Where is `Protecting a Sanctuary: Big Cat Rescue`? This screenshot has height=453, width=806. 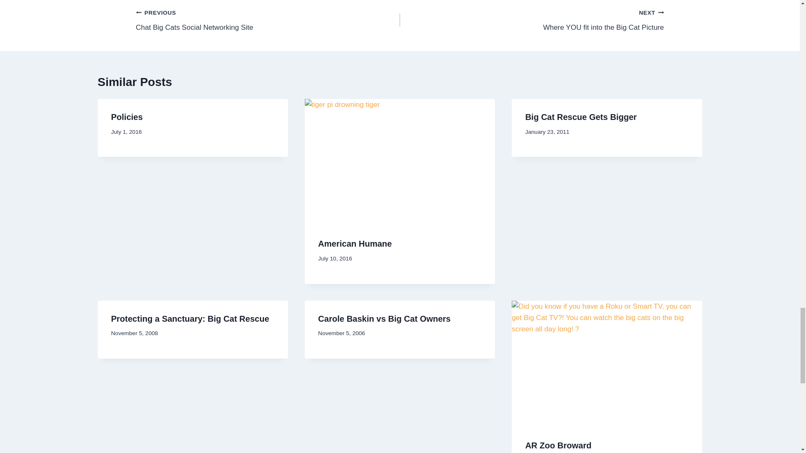 Protecting a Sanctuary: Big Cat Rescue is located at coordinates (581, 117).